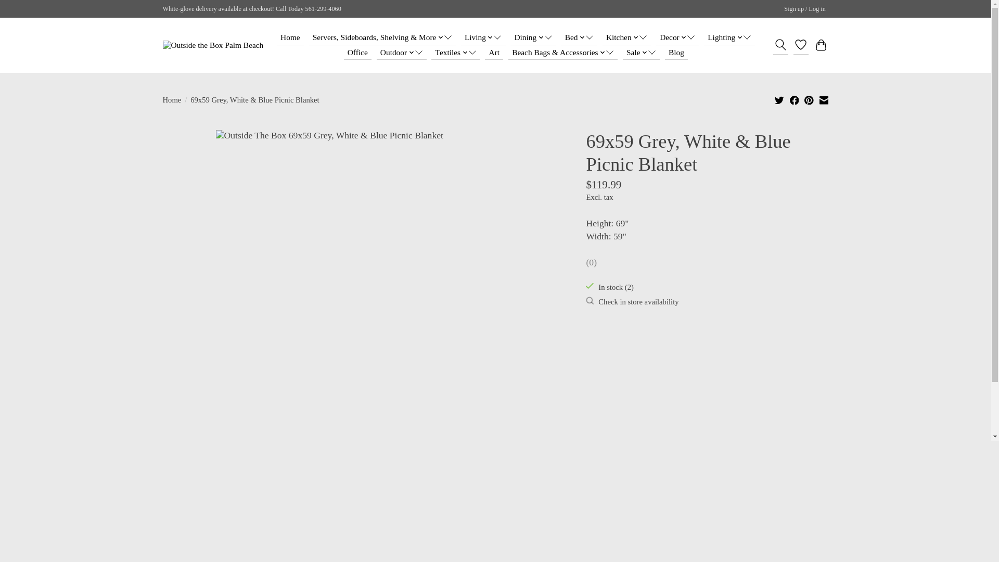 The height and width of the screenshot is (562, 999). Describe the element at coordinates (579, 37) in the screenshot. I see `Bed` at that location.